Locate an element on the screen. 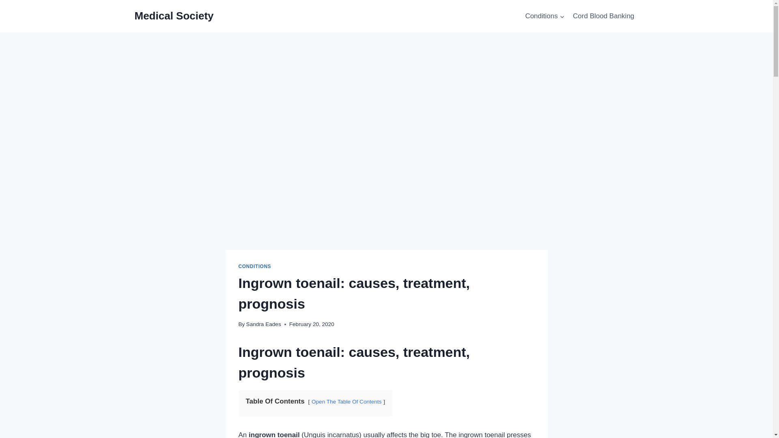  Open The Table Of Contents is located at coordinates (346, 401).